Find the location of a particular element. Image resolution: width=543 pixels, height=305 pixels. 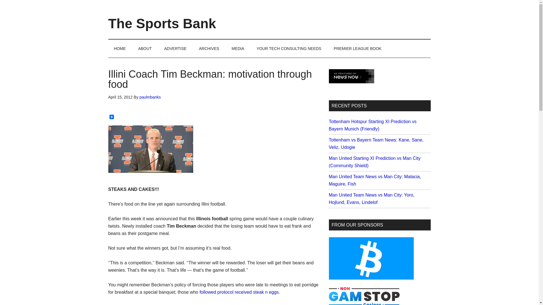

ABOUT is located at coordinates (145, 49).